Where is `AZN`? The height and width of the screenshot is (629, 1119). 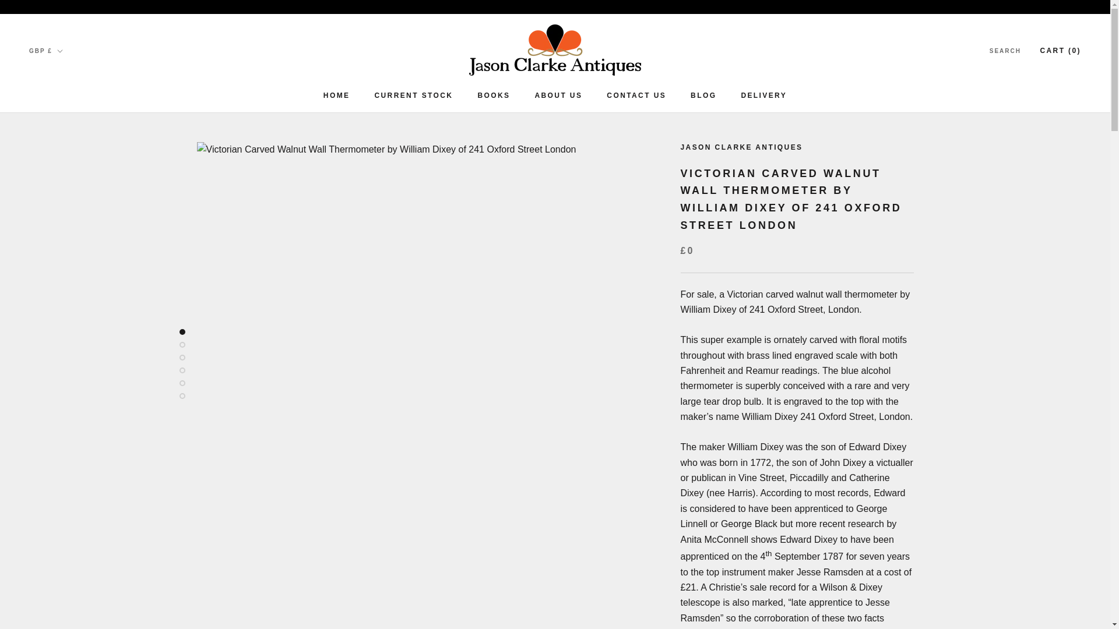 AZN is located at coordinates (703, 95).